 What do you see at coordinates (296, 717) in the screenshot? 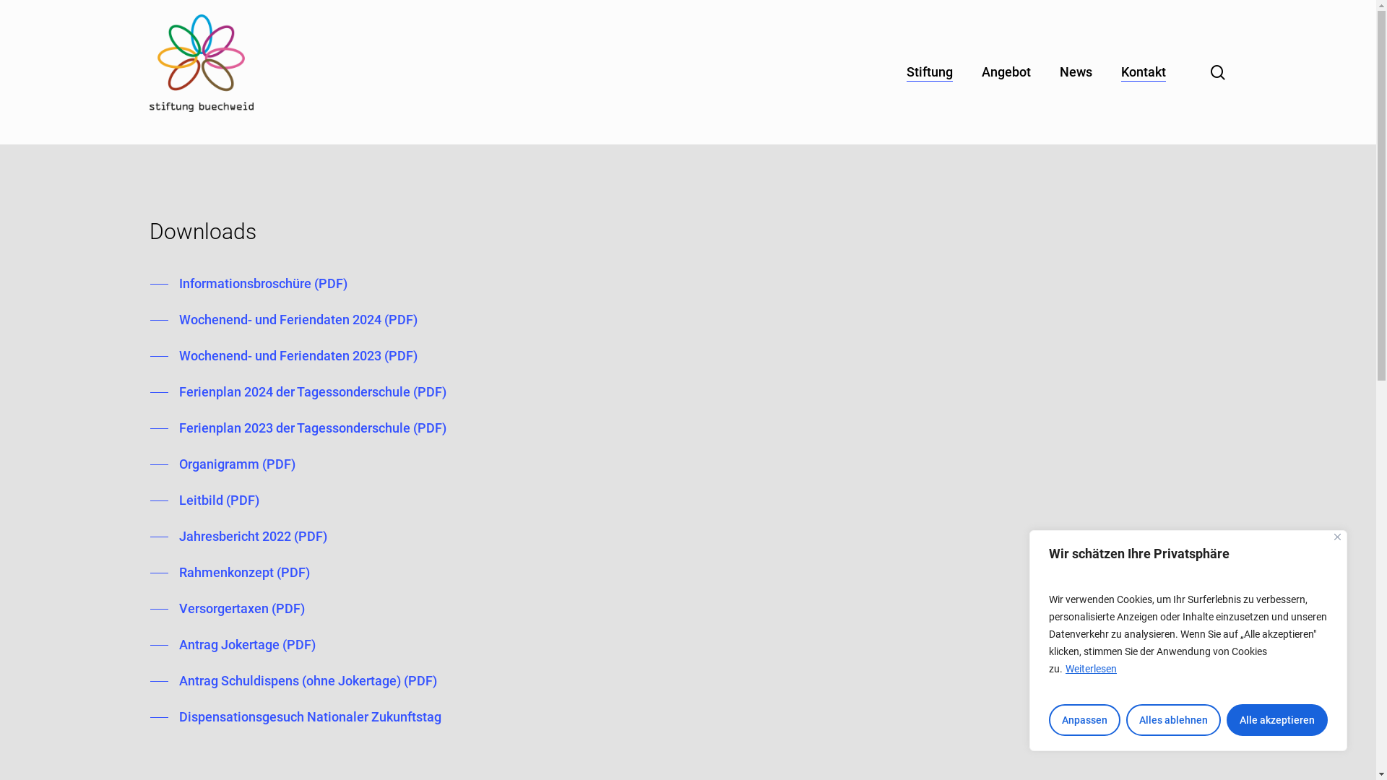
I see `Dispensationsgesuch Nationaler Zukunftstag` at bounding box center [296, 717].